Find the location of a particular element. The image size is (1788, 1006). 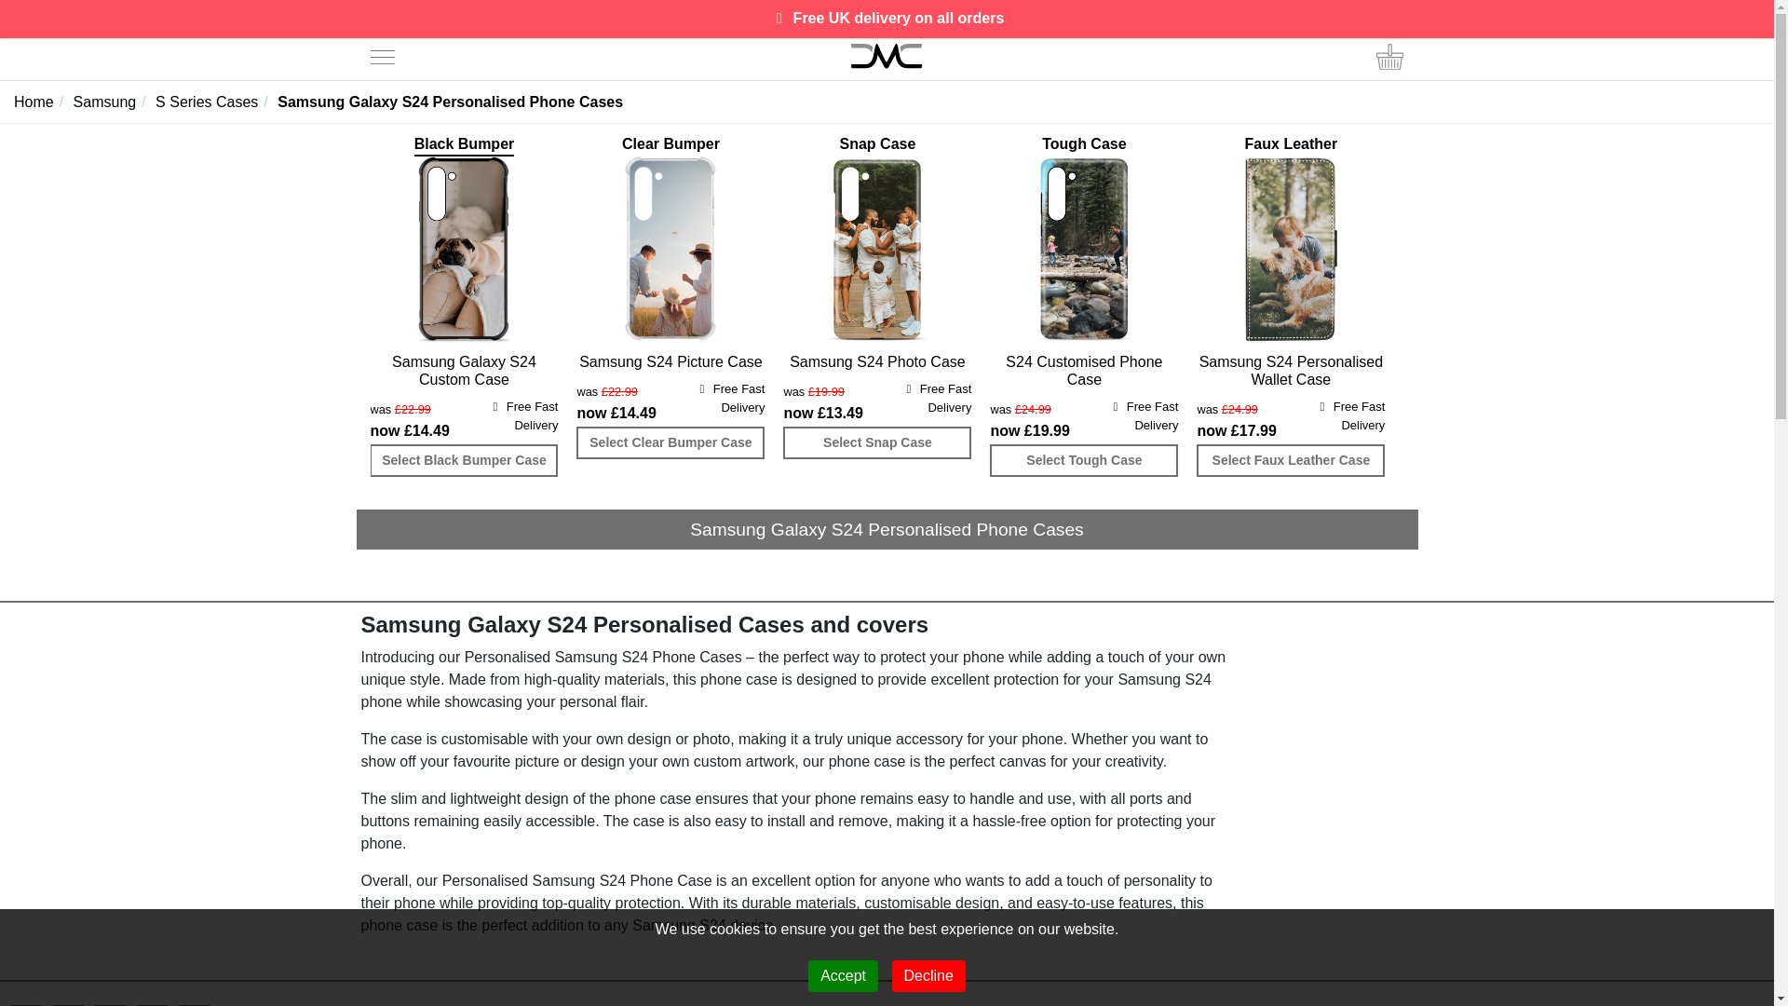

Home is located at coordinates (41, 102).